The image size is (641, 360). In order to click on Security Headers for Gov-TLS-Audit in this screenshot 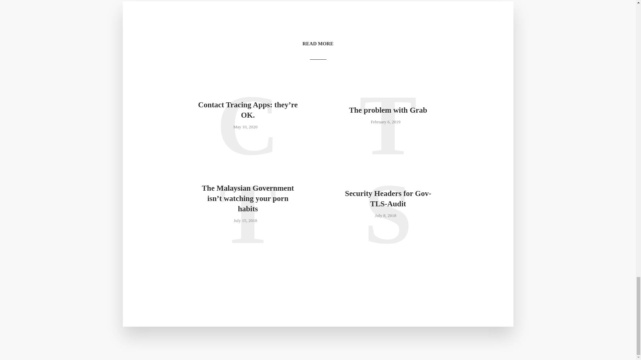, I will do `click(388, 199)`.